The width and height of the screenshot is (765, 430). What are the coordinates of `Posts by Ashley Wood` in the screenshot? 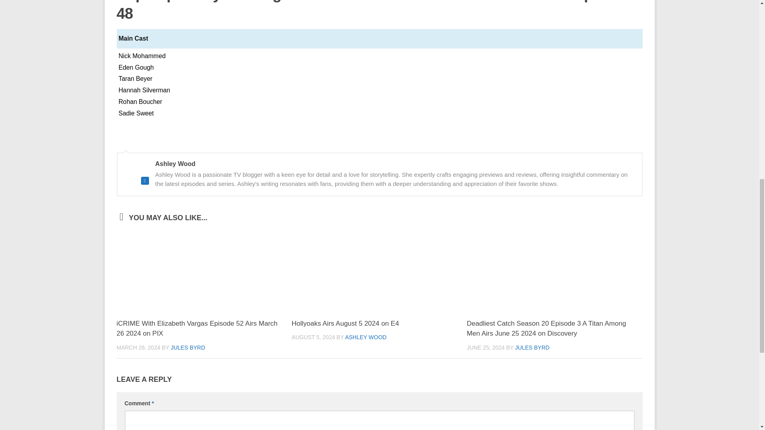 It's located at (365, 337).